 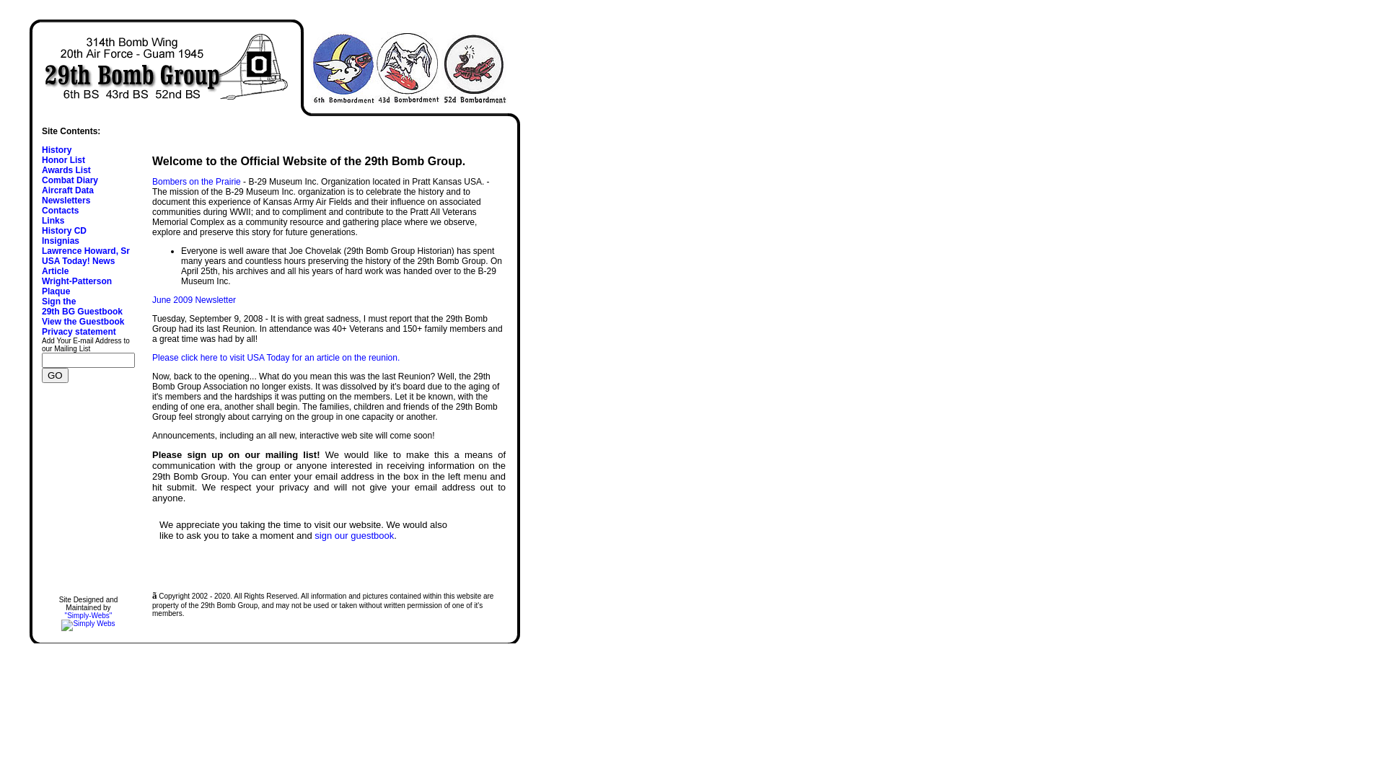 I want to click on Newsletters, so click(x=66, y=201).